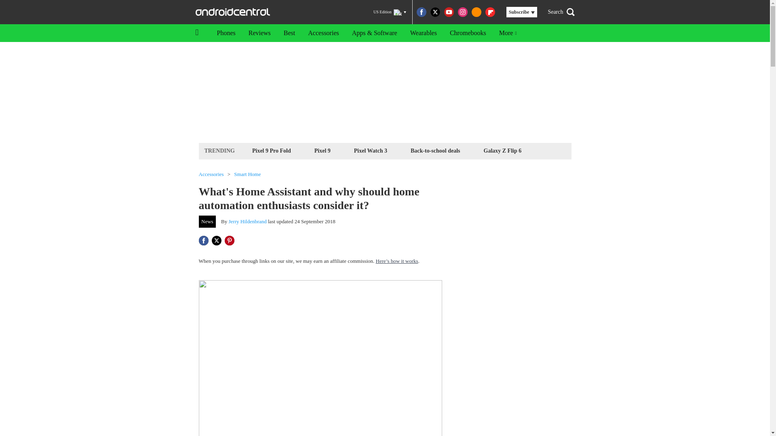 Image resolution: width=776 pixels, height=436 pixels. I want to click on Smart Home, so click(247, 174).